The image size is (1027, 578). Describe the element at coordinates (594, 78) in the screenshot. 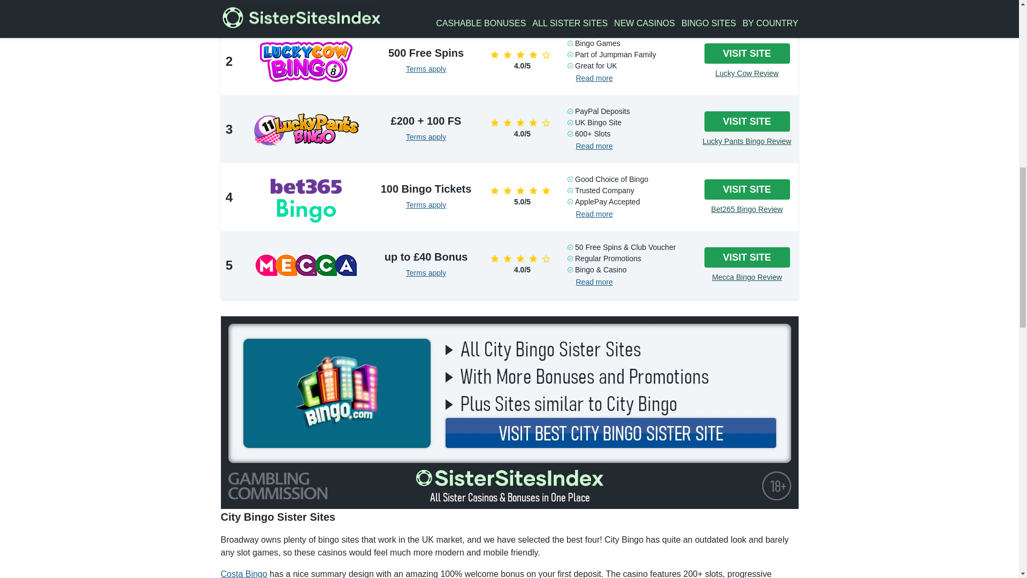

I see `Read more` at that location.